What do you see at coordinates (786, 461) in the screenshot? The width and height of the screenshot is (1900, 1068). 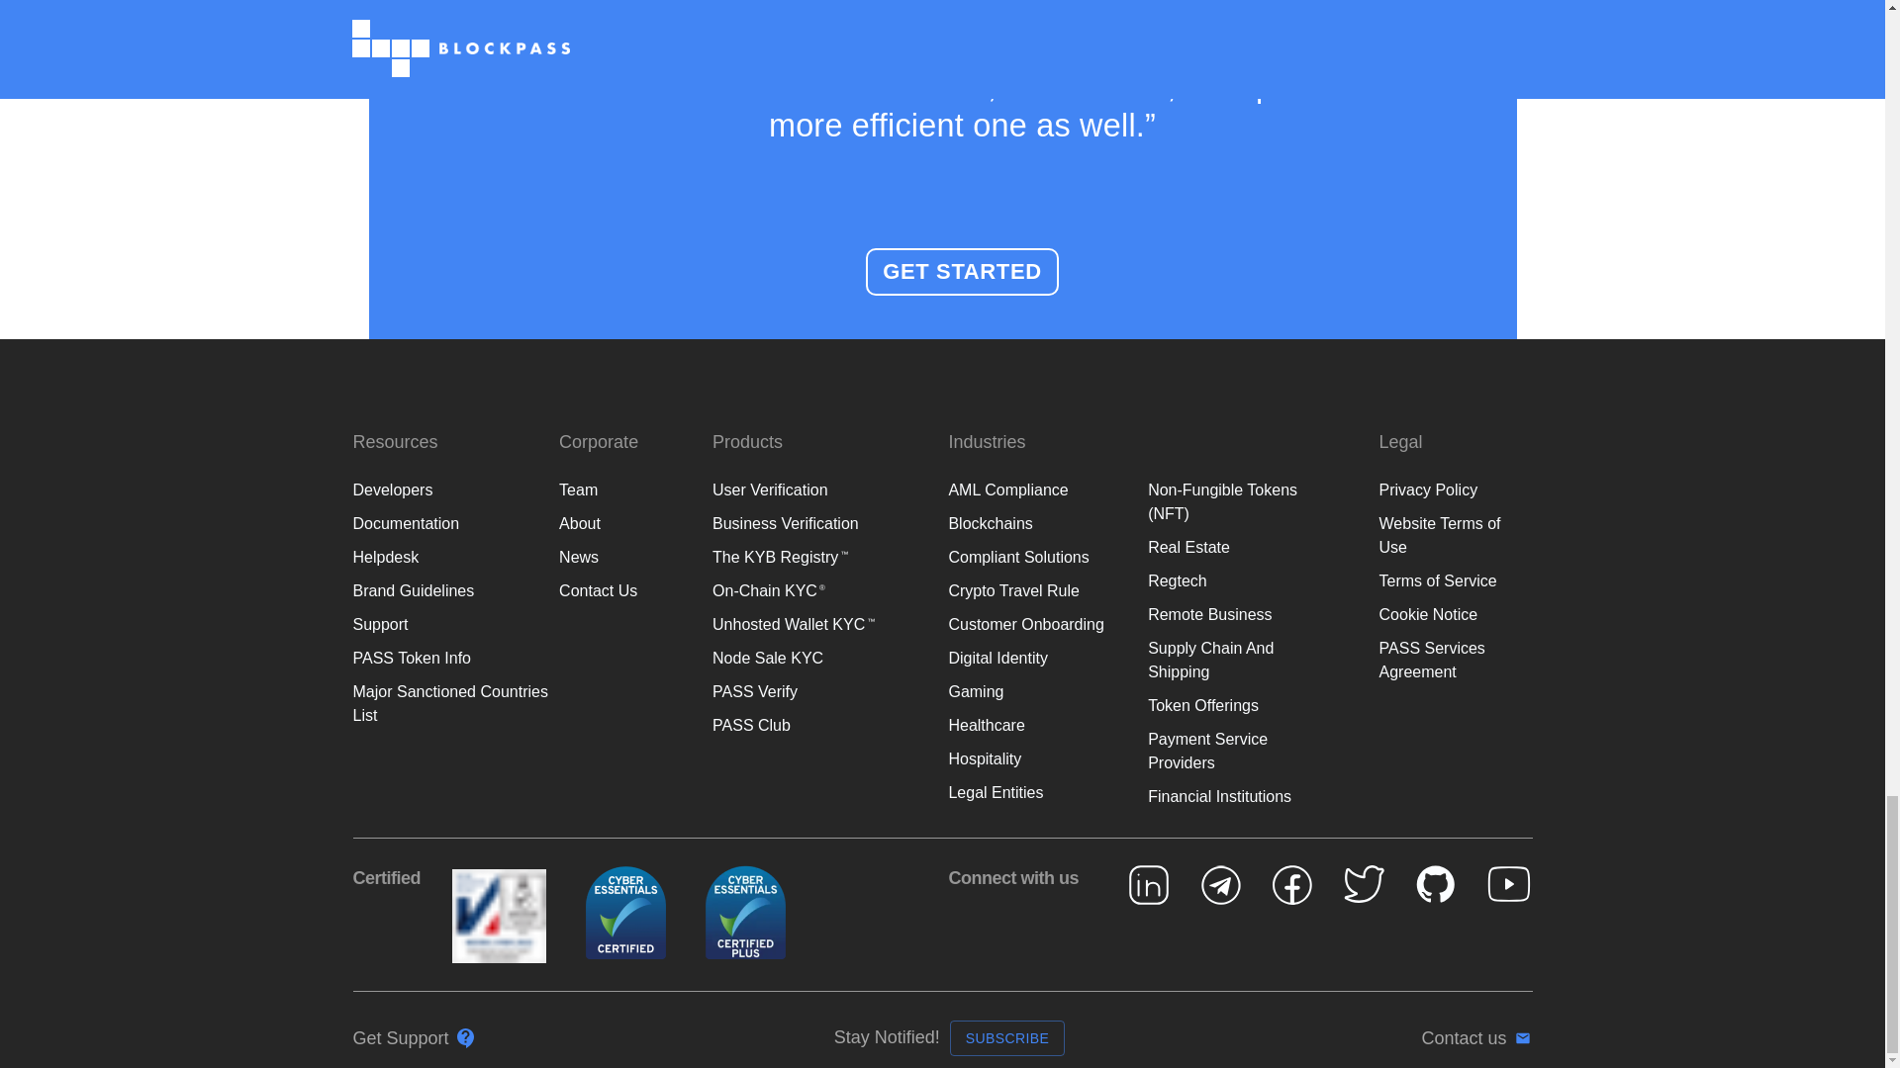 I see `Business Verification` at bounding box center [786, 461].